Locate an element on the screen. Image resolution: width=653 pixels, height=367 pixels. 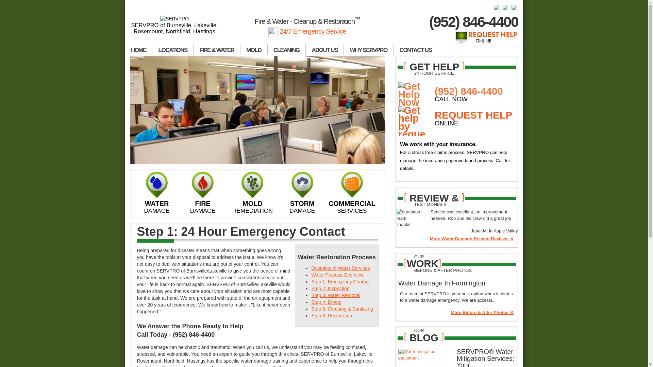
MOLD is located at coordinates (254, 50).